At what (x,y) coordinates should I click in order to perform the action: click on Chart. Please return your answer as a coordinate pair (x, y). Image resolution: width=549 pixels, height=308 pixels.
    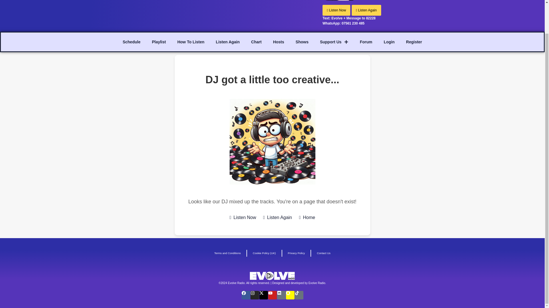
    Looking at the image, I should click on (256, 42).